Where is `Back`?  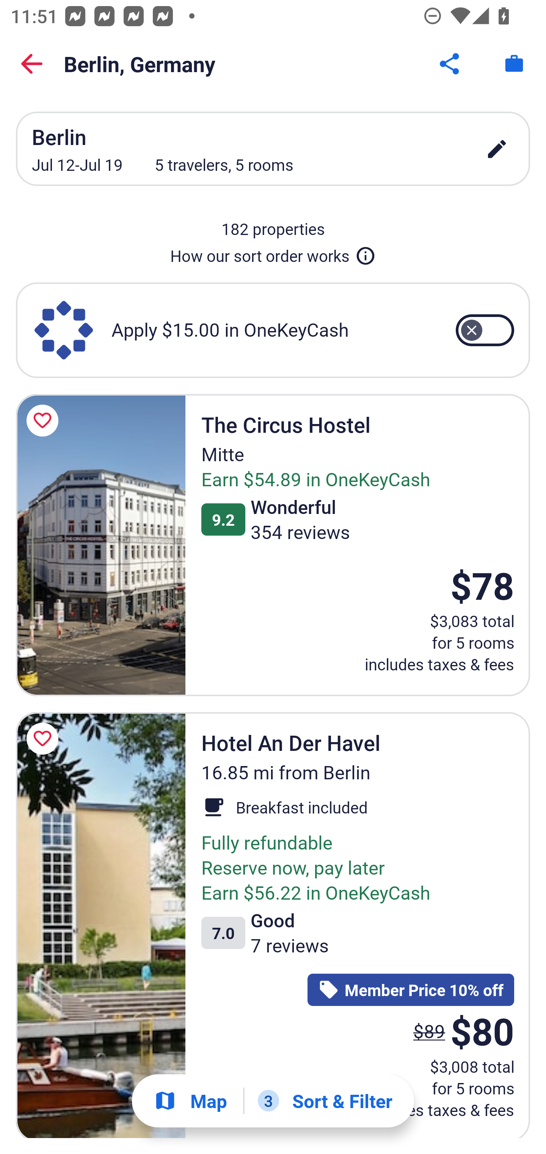 Back is located at coordinates (32, 64).